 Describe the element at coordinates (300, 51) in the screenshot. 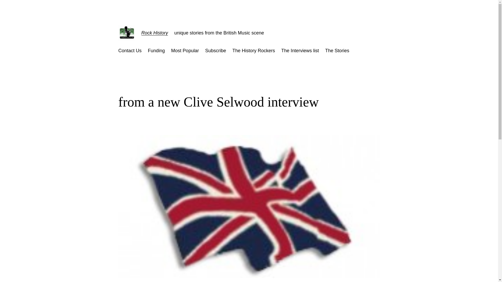

I see `The Interviews list` at that location.